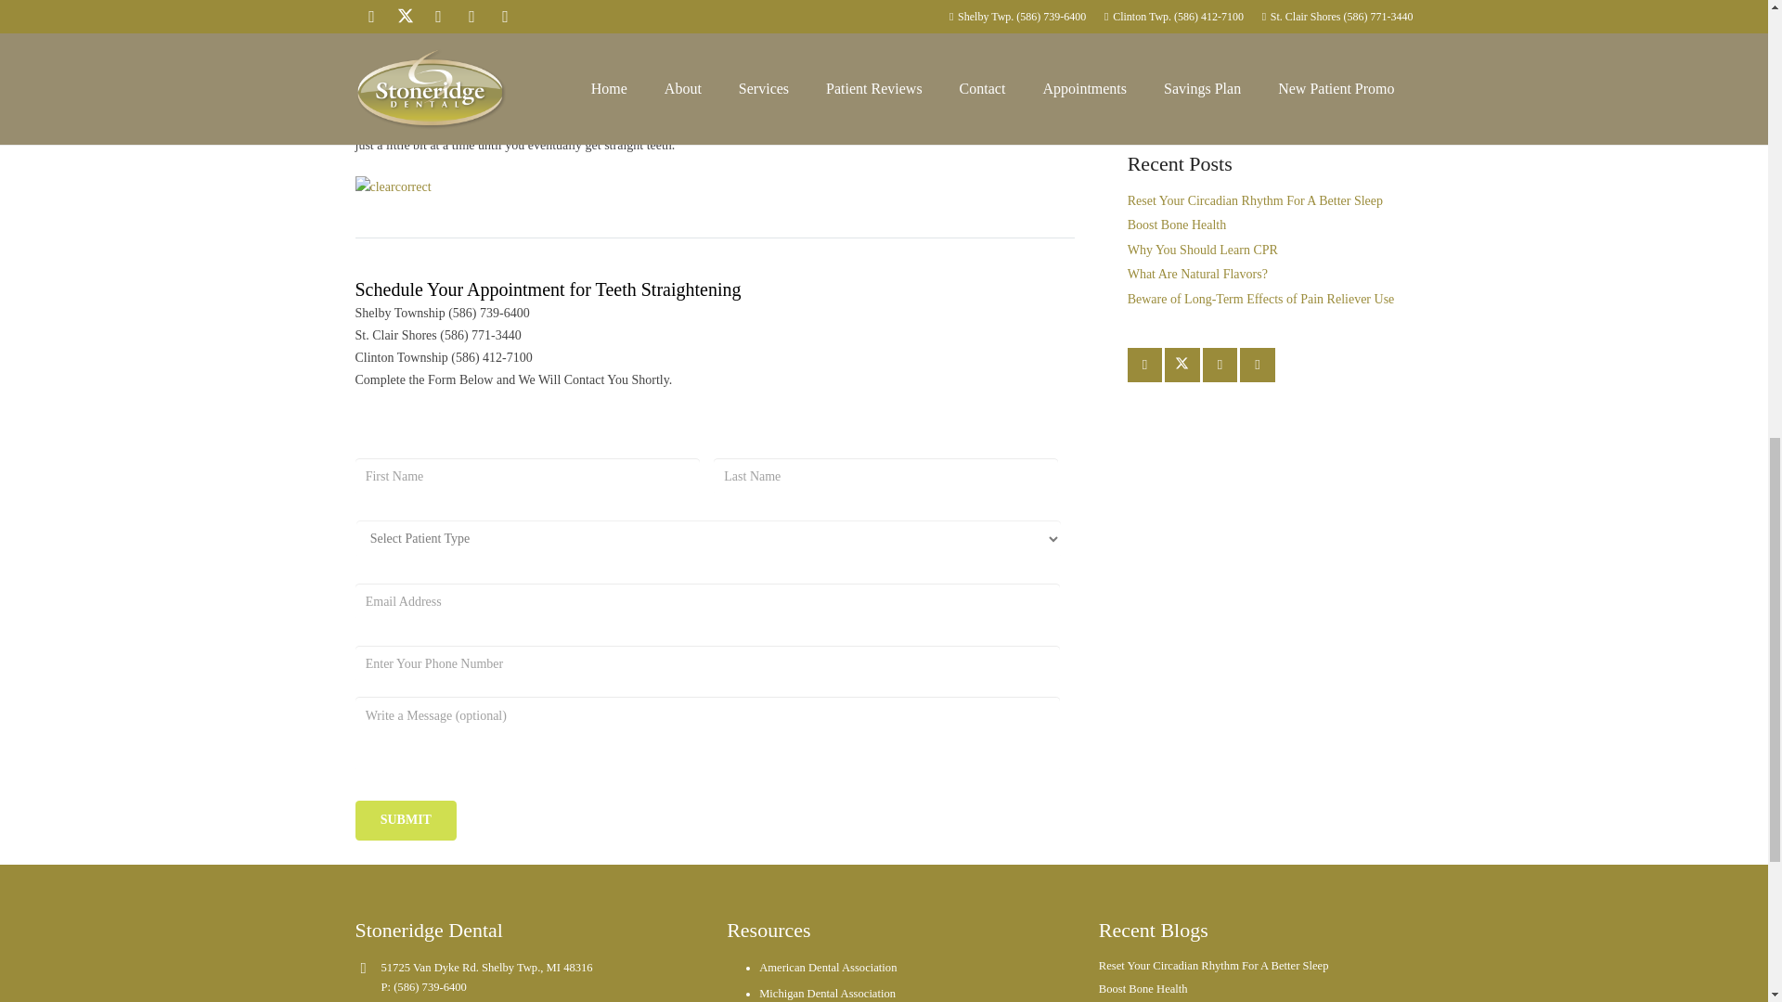 This screenshot has height=1002, width=1782. Describe the element at coordinates (1145, 365) in the screenshot. I see `Facebook` at that location.